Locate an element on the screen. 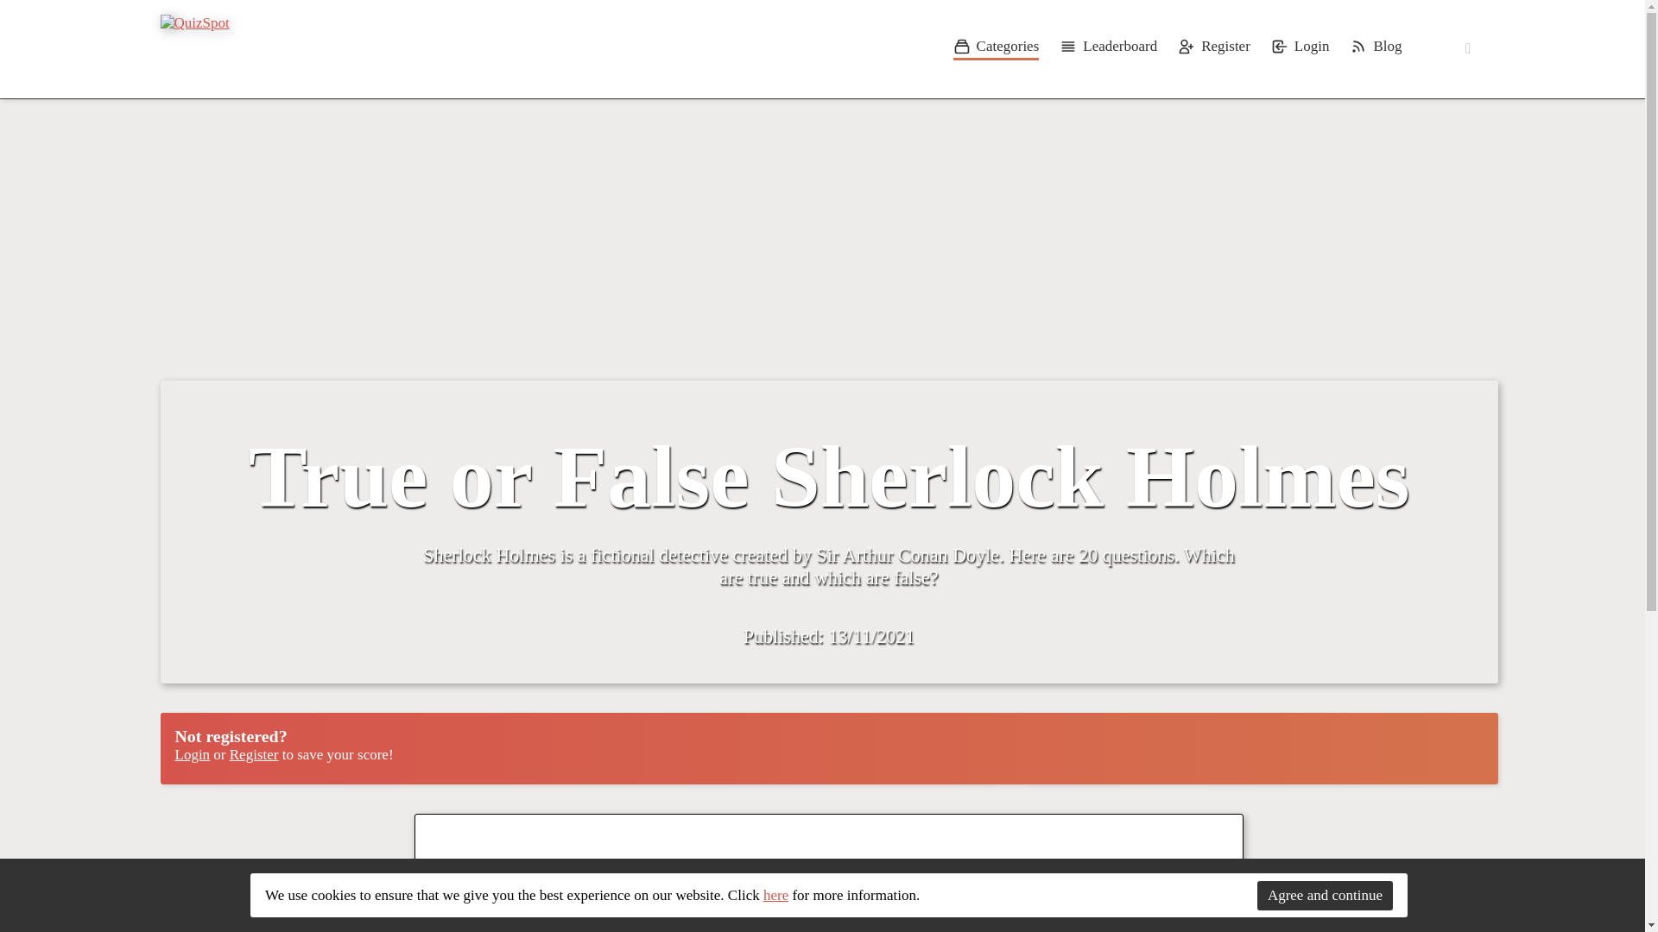  Search is located at coordinates (1513, 48).